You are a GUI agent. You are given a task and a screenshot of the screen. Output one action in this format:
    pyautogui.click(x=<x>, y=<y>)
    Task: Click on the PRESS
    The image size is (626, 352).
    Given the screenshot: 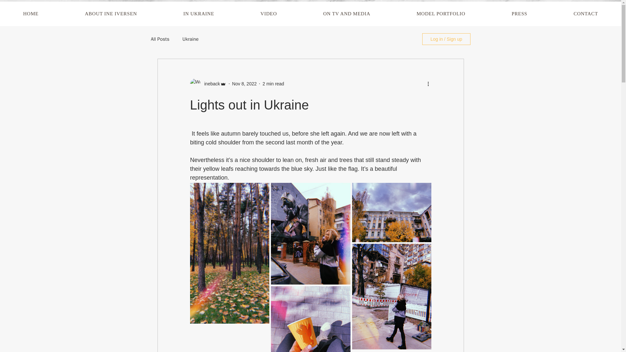 What is the action you would take?
    pyautogui.click(x=519, y=14)
    